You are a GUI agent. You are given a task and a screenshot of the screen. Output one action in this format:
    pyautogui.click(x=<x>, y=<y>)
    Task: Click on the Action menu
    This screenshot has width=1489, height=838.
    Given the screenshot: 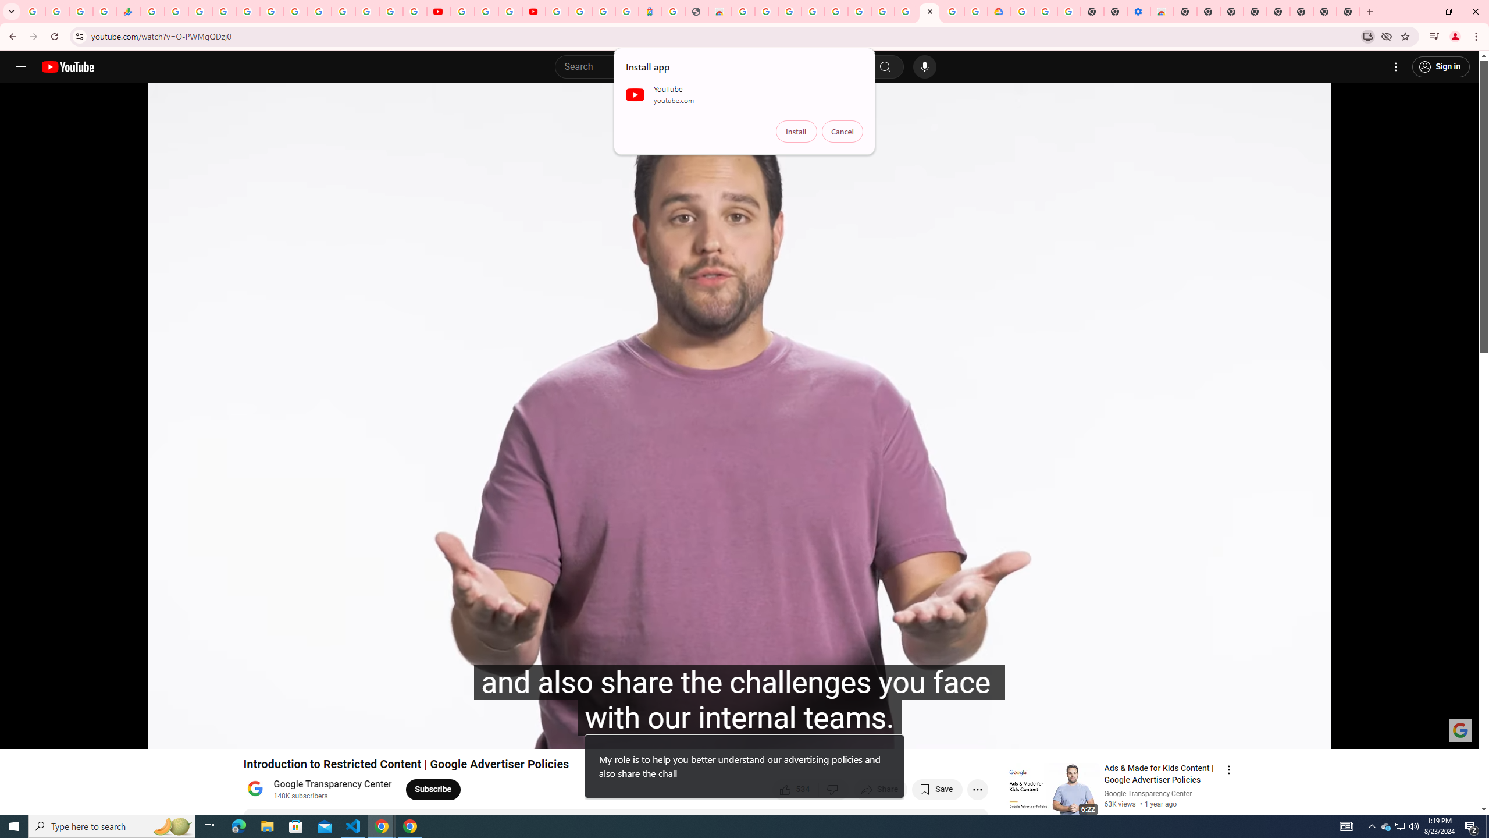 What is the action you would take?
    pyautogui.click(x=1228, y=769)
    